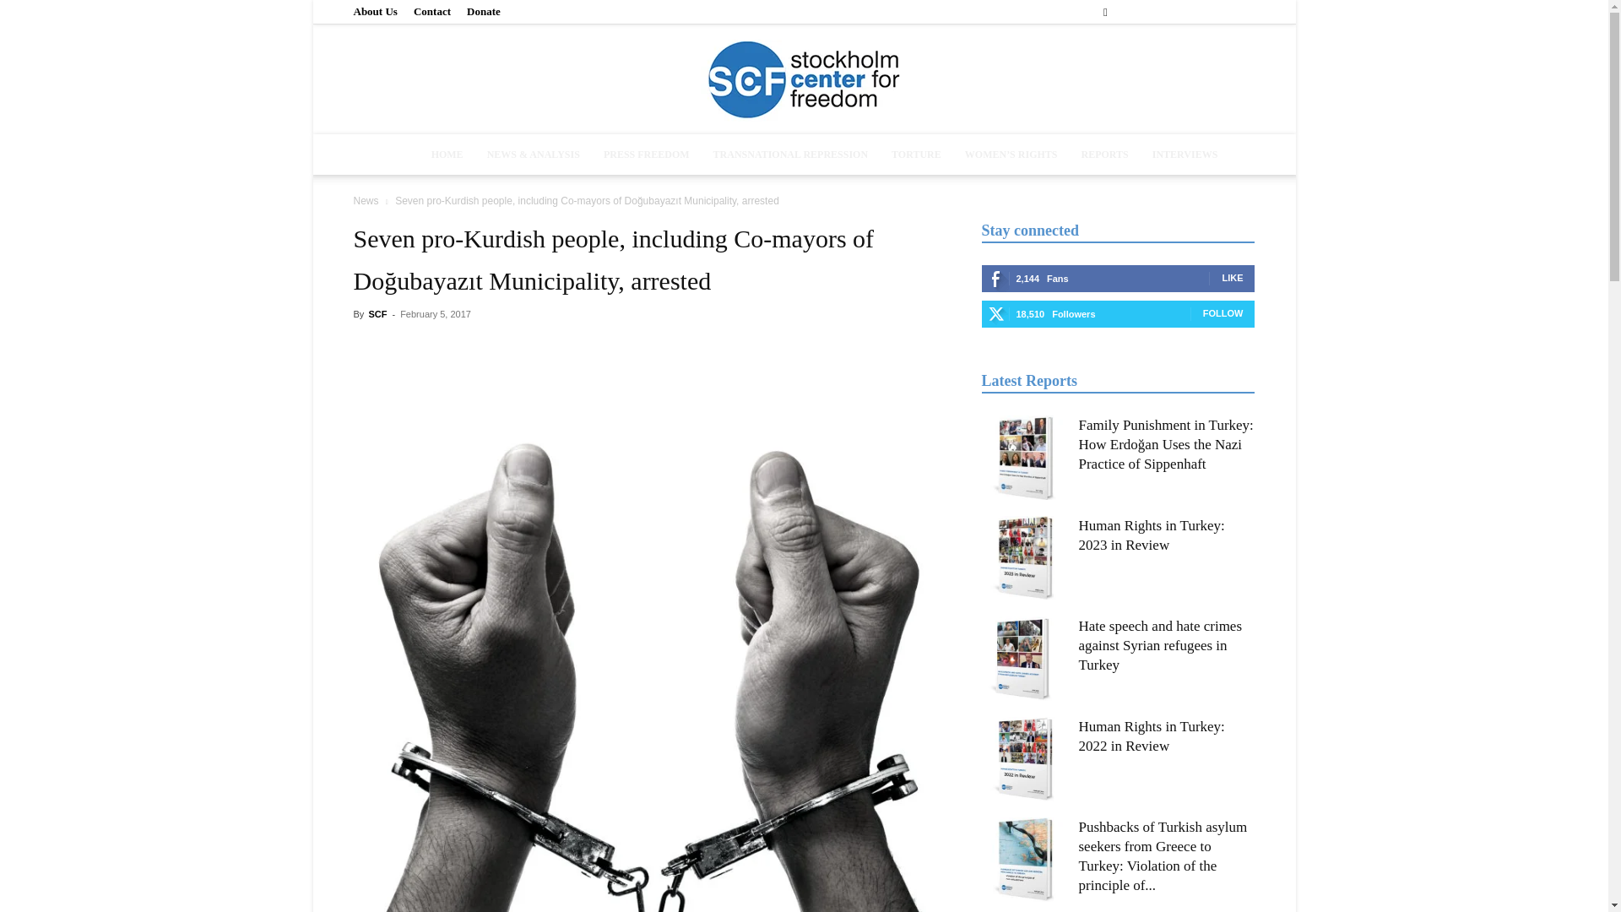 The height and width of the screenshot is (912, 1621). Describe the element at coordinates (1207, 72) in the screenshot. I see `Search` at that location.